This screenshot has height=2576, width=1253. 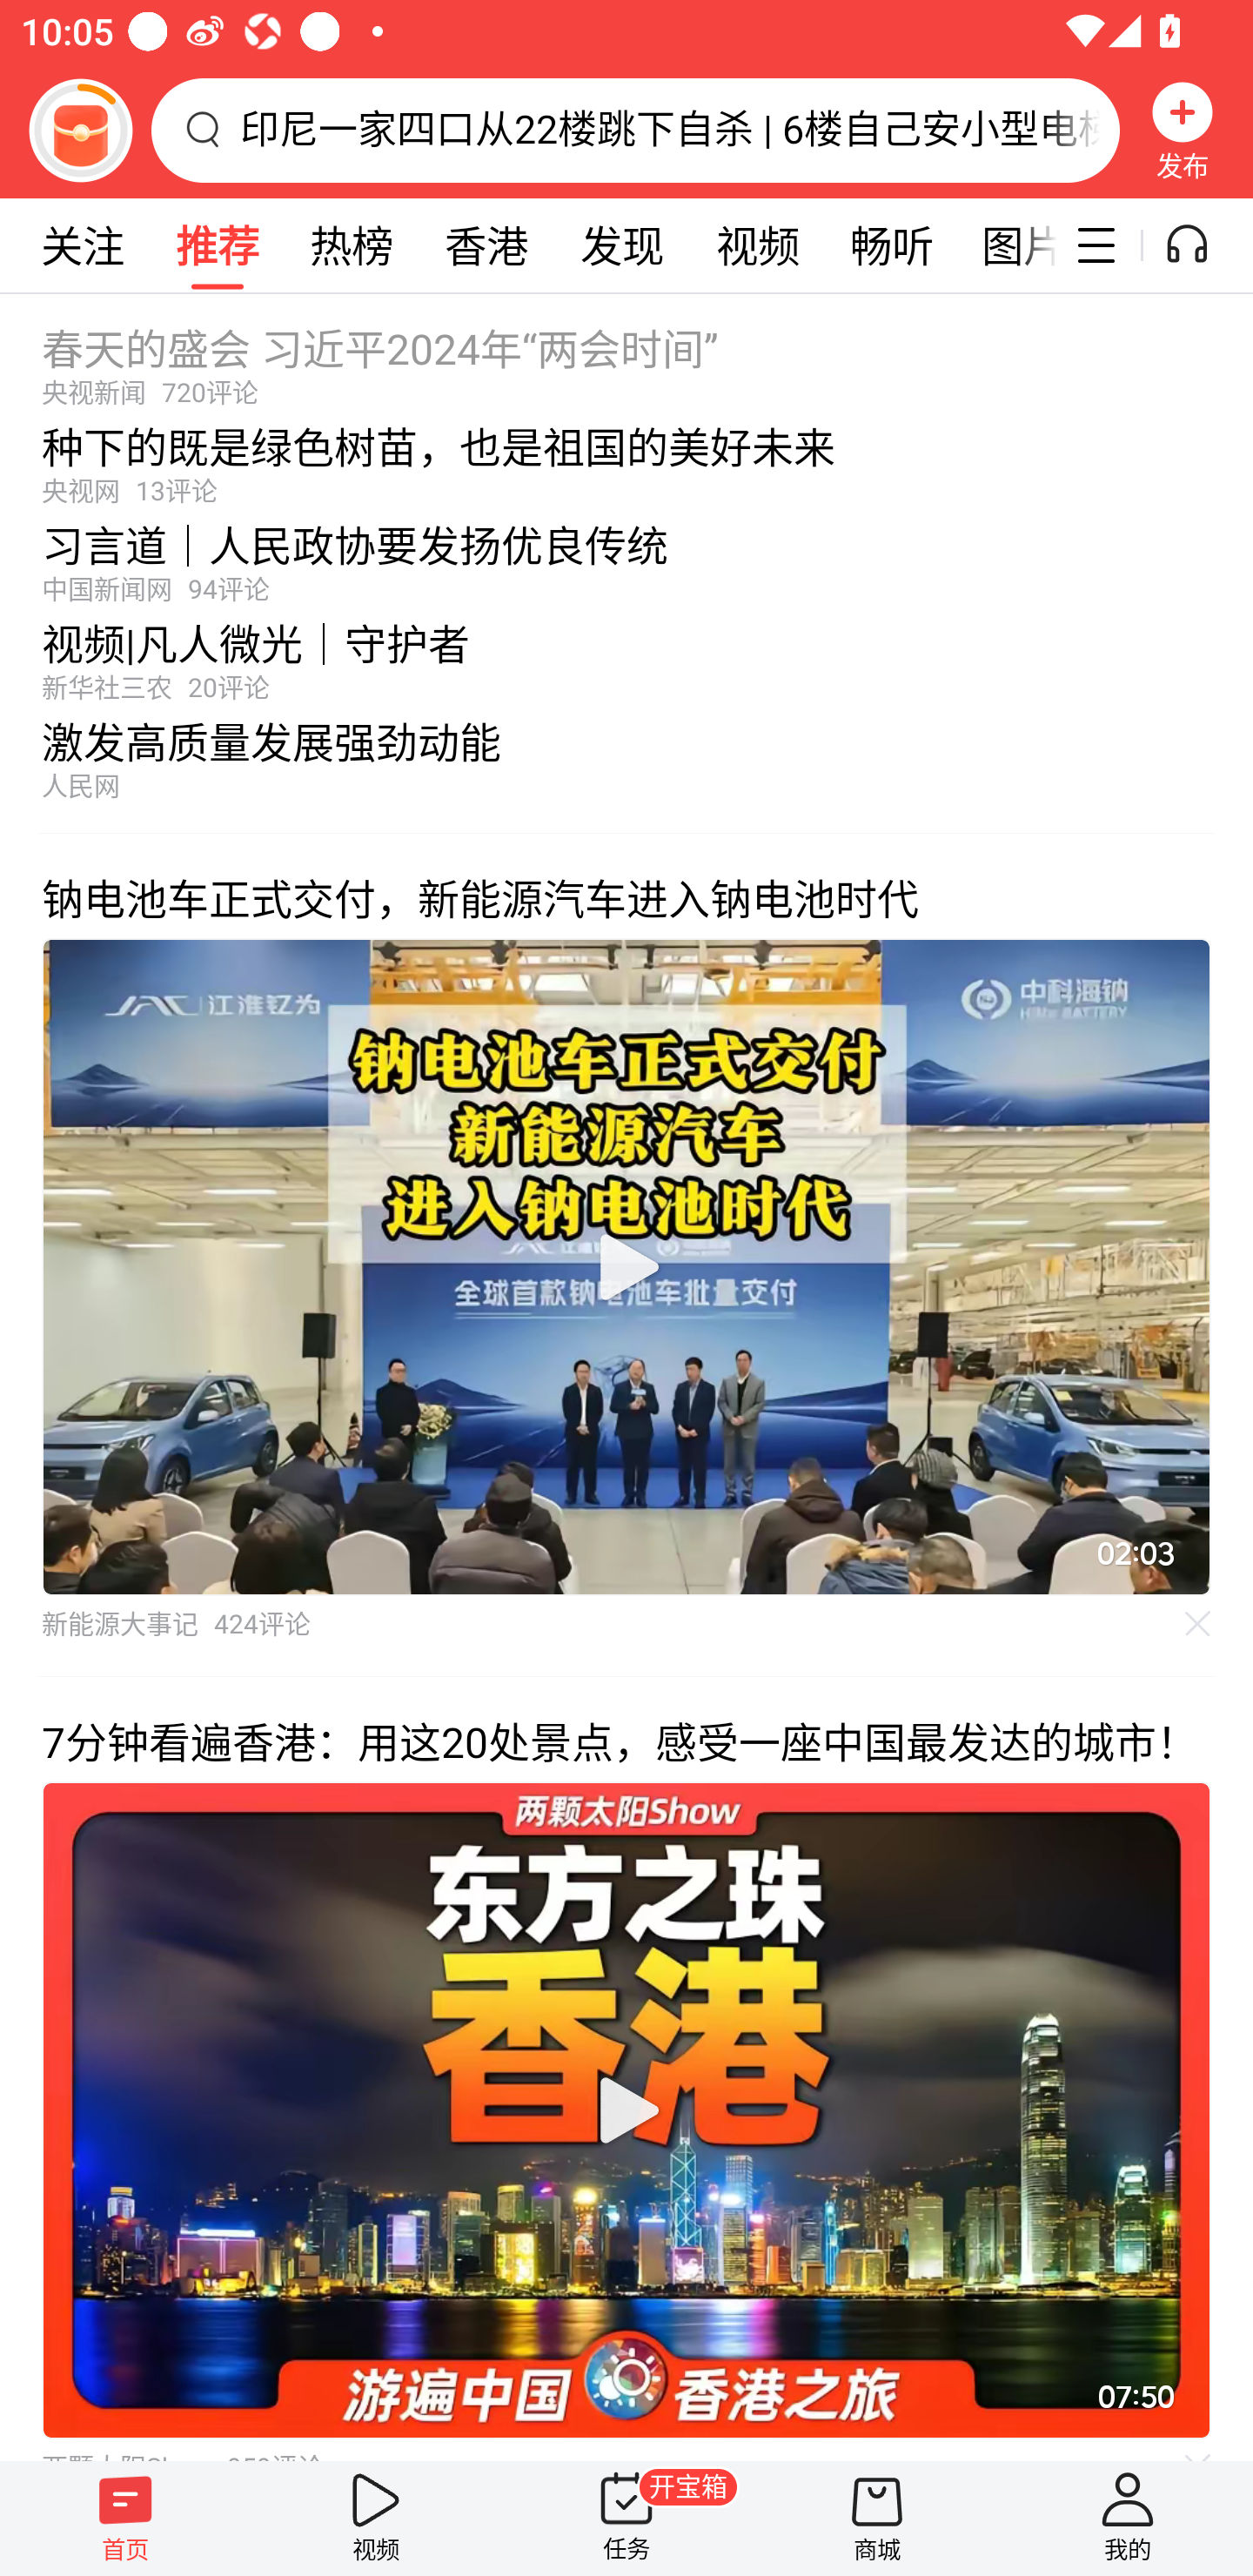 I want to click on 关注, so click(x=82, y=245).